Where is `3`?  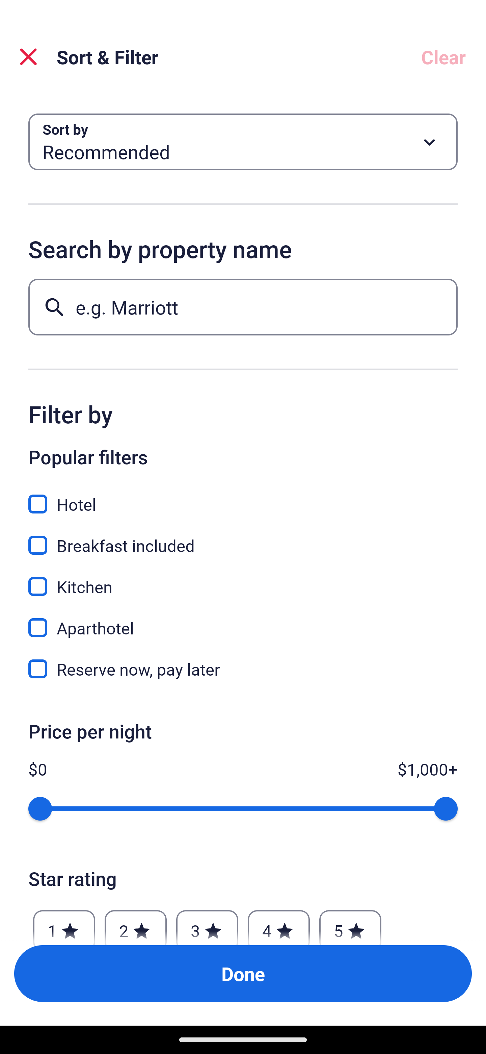 3 is located at coordinates (207, 924).